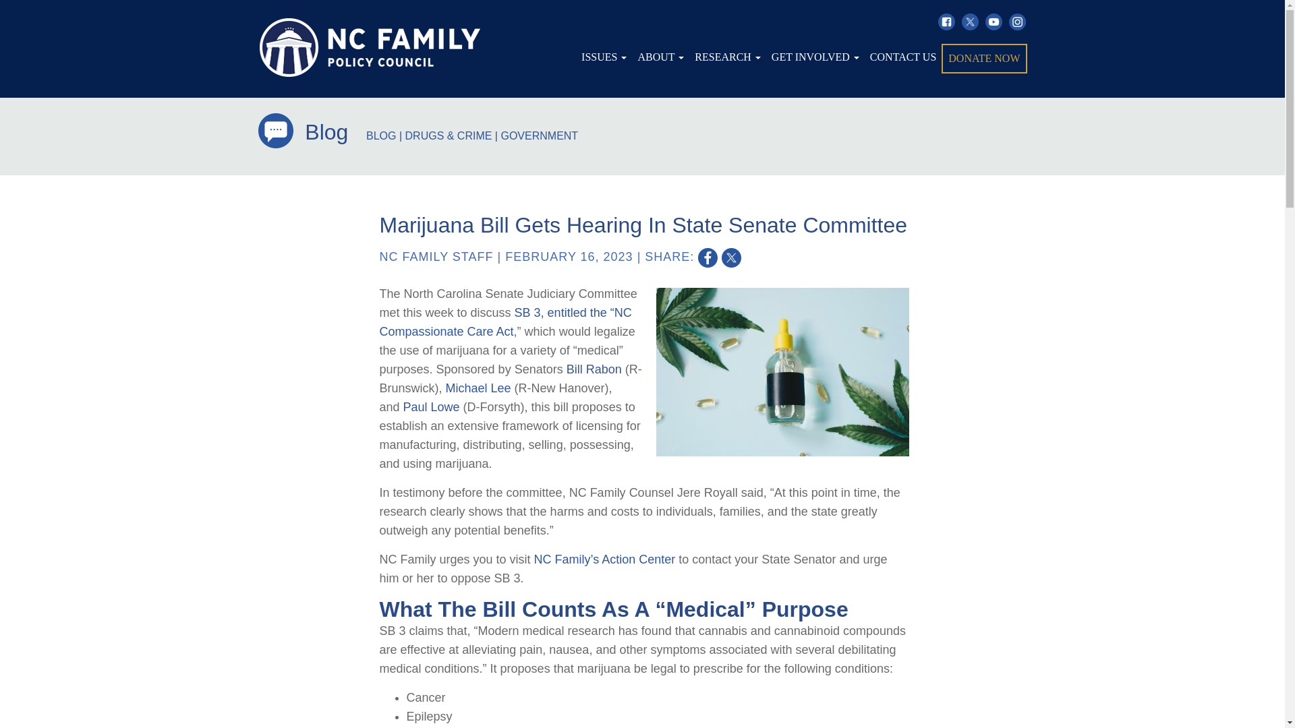  I want to click on Issues, so click(604, 57).